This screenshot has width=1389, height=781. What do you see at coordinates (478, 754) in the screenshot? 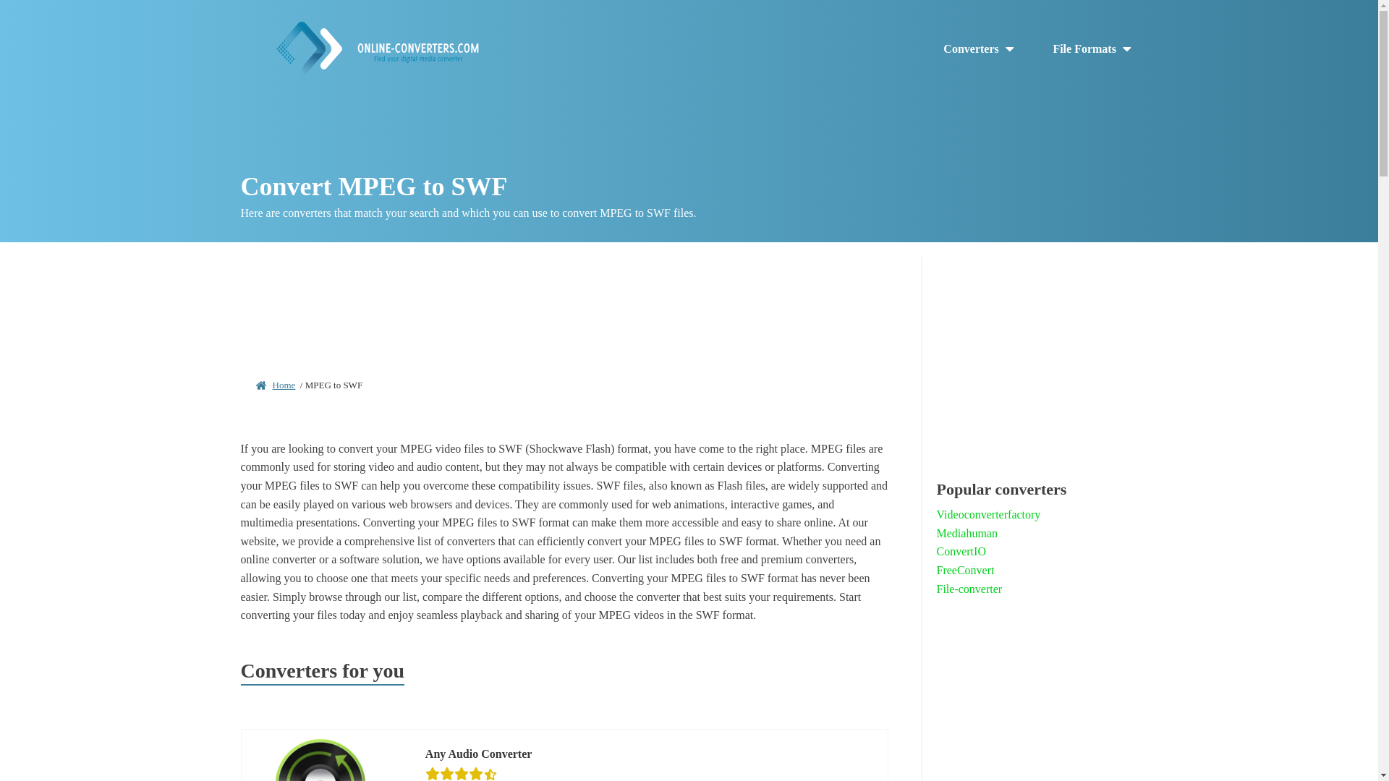
I see `Any Audio Converter` at bounding box center [478, 754].